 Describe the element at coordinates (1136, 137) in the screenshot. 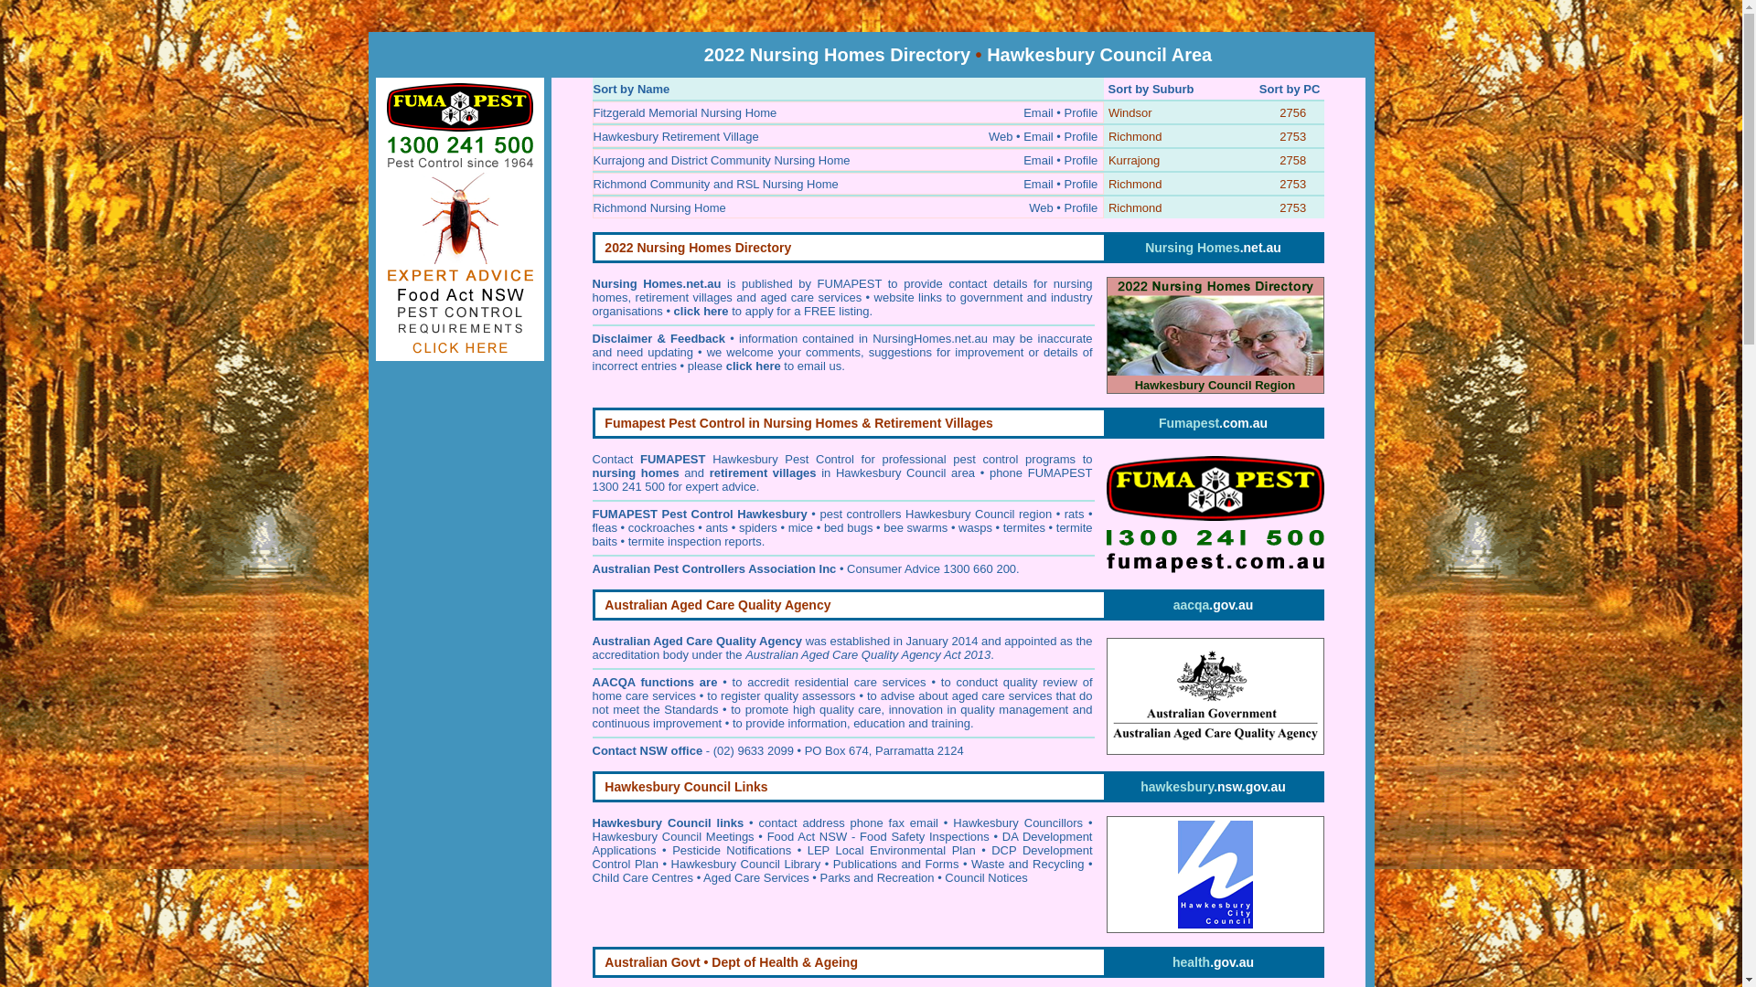

I see `Richmond` at that location.